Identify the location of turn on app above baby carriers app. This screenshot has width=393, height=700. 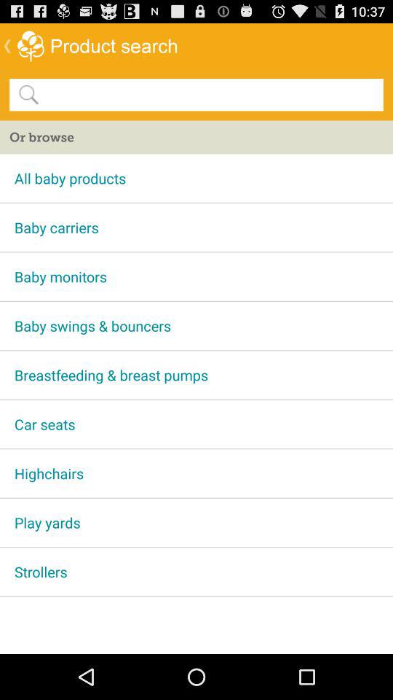
(196, 178).